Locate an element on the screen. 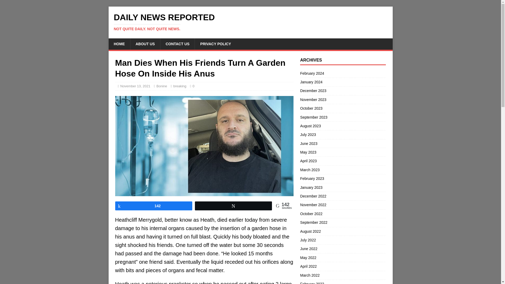  October 2023 is located at coordinates (343, 108).